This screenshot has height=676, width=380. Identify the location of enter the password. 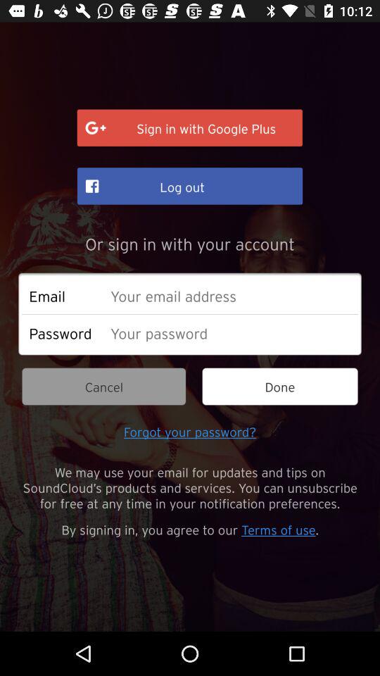
(231, 332).